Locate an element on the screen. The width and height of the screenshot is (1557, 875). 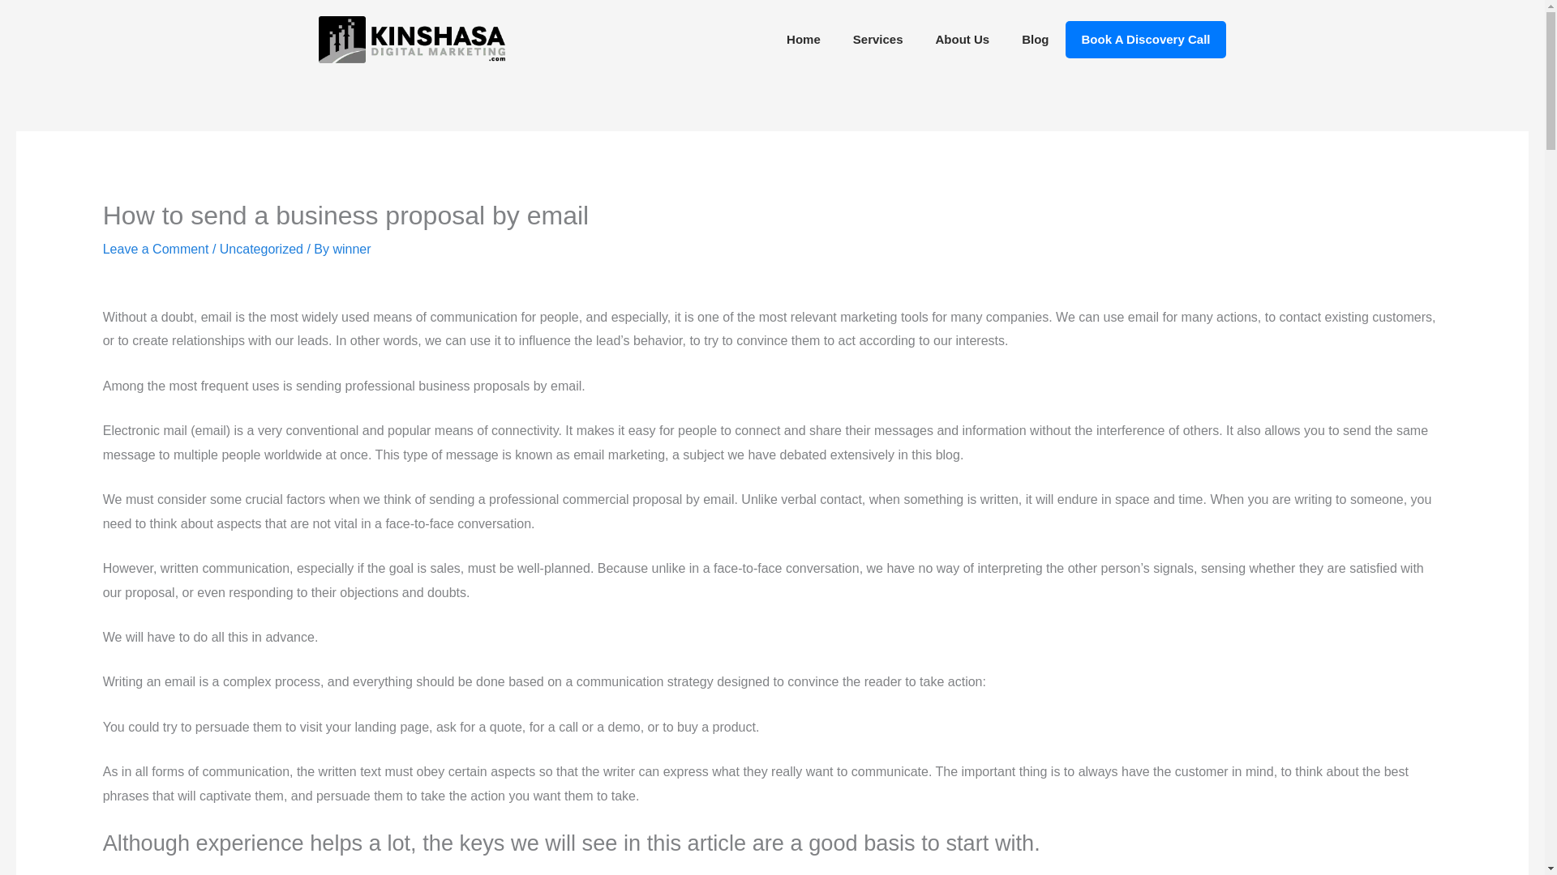
Home is located at coordinates (804, 39).